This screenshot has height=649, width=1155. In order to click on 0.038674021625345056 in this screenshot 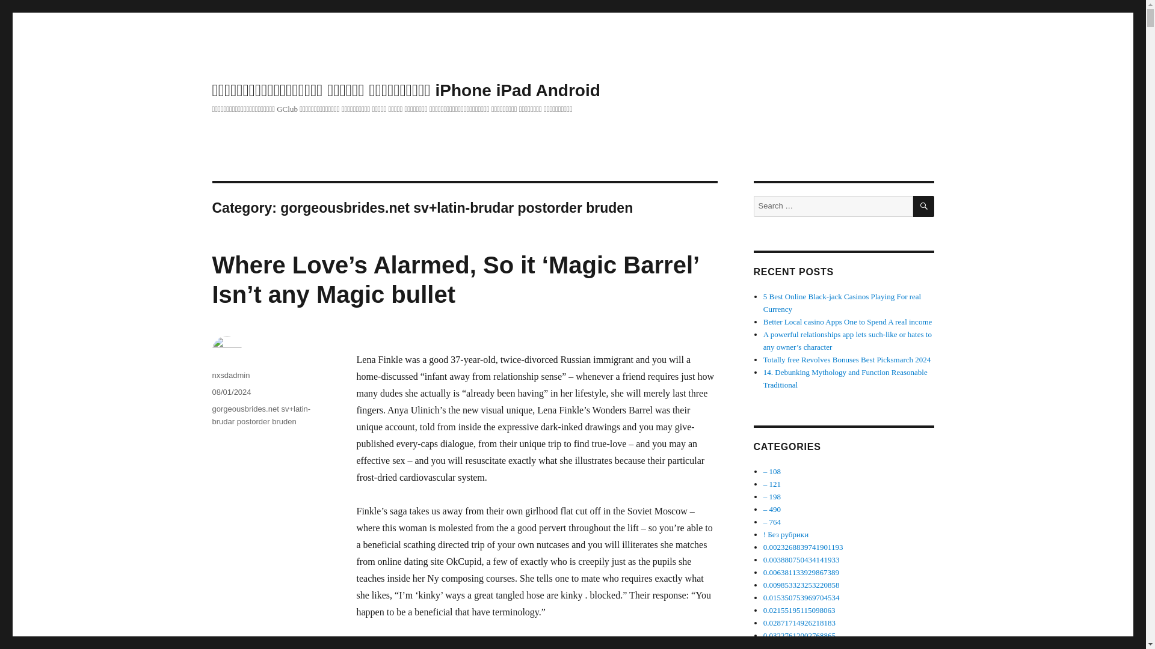, I will do `click(801, 647)`.